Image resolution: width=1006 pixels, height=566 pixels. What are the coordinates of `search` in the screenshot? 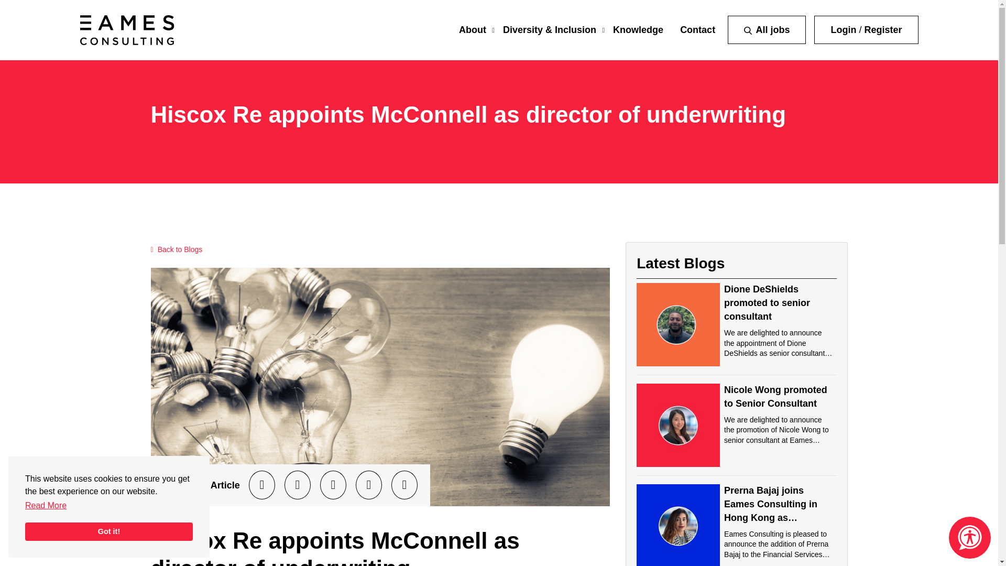 It's located at (748, 30).